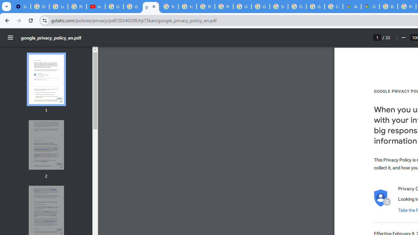  What do you see at coordinates (10, 38) in the screenshot?
I see `Menu` at bounding box center [10, 38].